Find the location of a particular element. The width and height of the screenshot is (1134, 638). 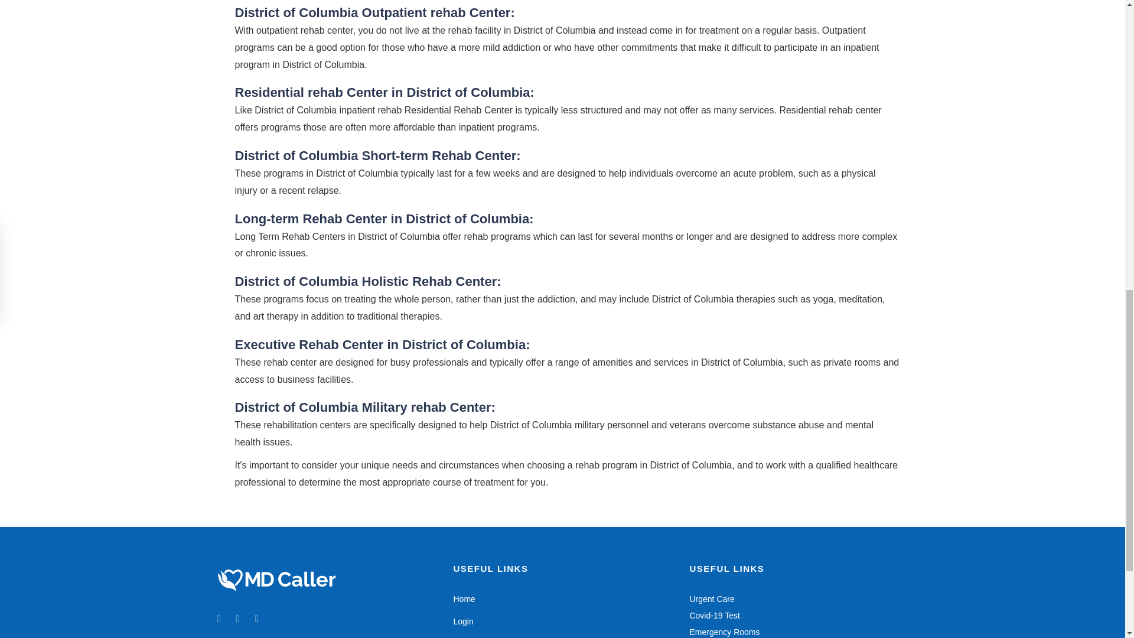

Emergency Rooms is located at coordinates (724, 632).